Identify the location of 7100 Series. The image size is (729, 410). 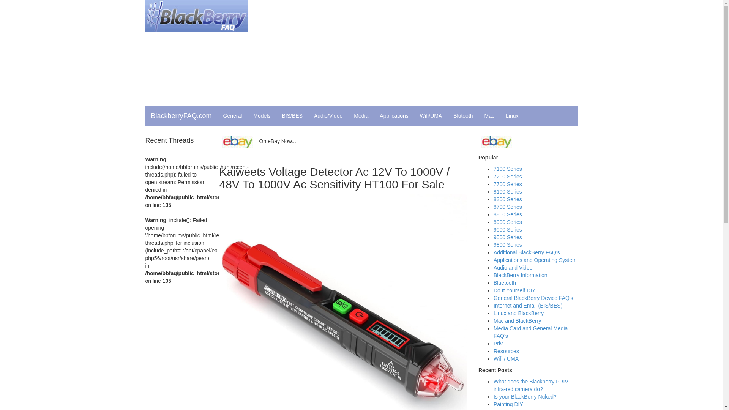
(507, 169).